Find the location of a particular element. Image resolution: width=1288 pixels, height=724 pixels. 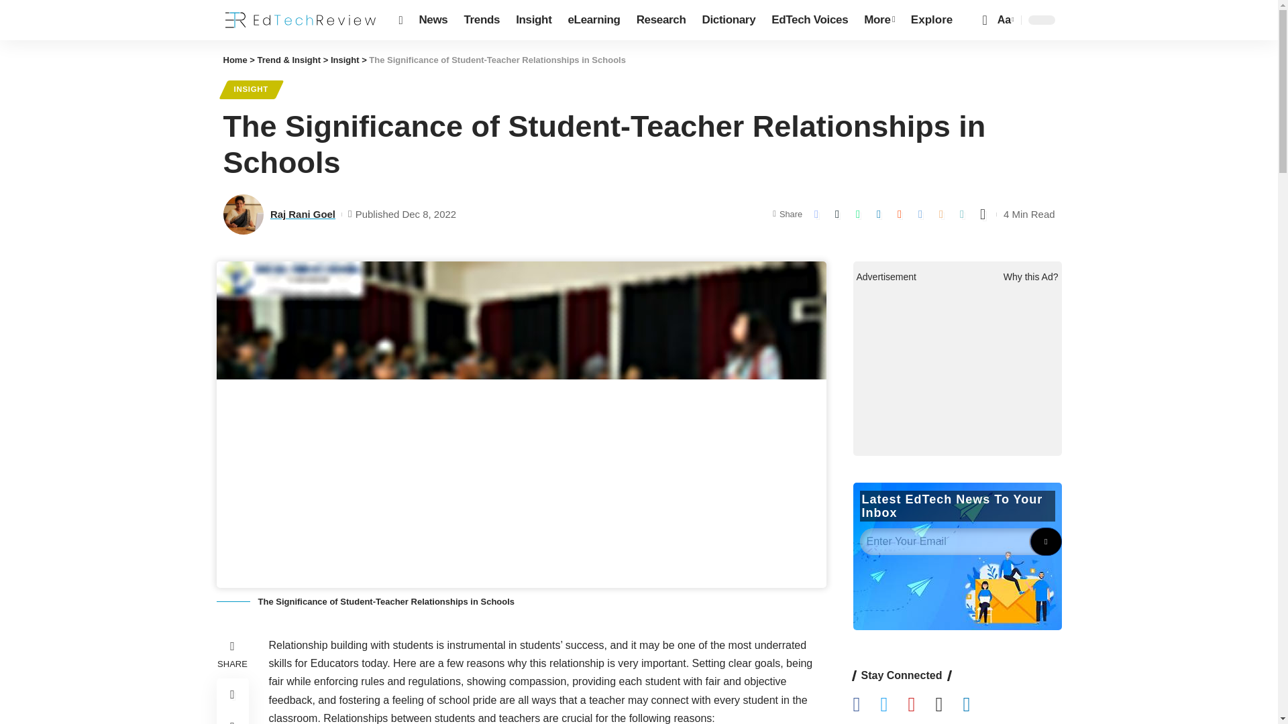

News is located at coordinates (433, 20).